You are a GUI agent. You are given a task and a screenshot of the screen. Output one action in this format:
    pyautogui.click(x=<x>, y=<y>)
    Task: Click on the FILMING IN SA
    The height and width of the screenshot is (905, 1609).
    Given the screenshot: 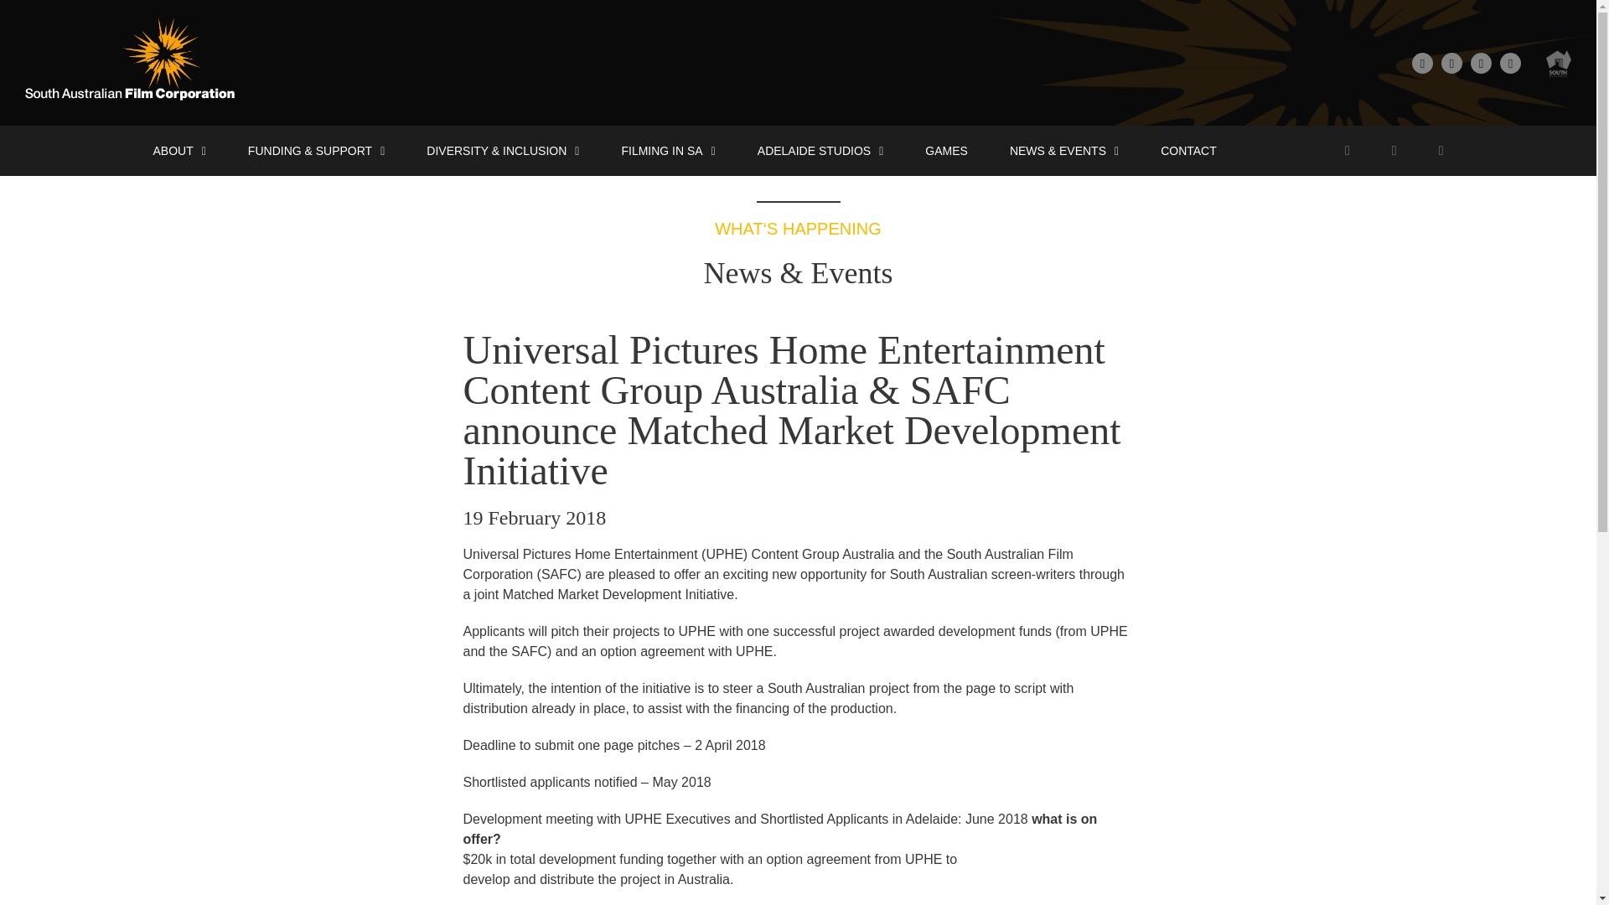 What is the action you would take?
    pyautogui.click(x=667, y=151)
    